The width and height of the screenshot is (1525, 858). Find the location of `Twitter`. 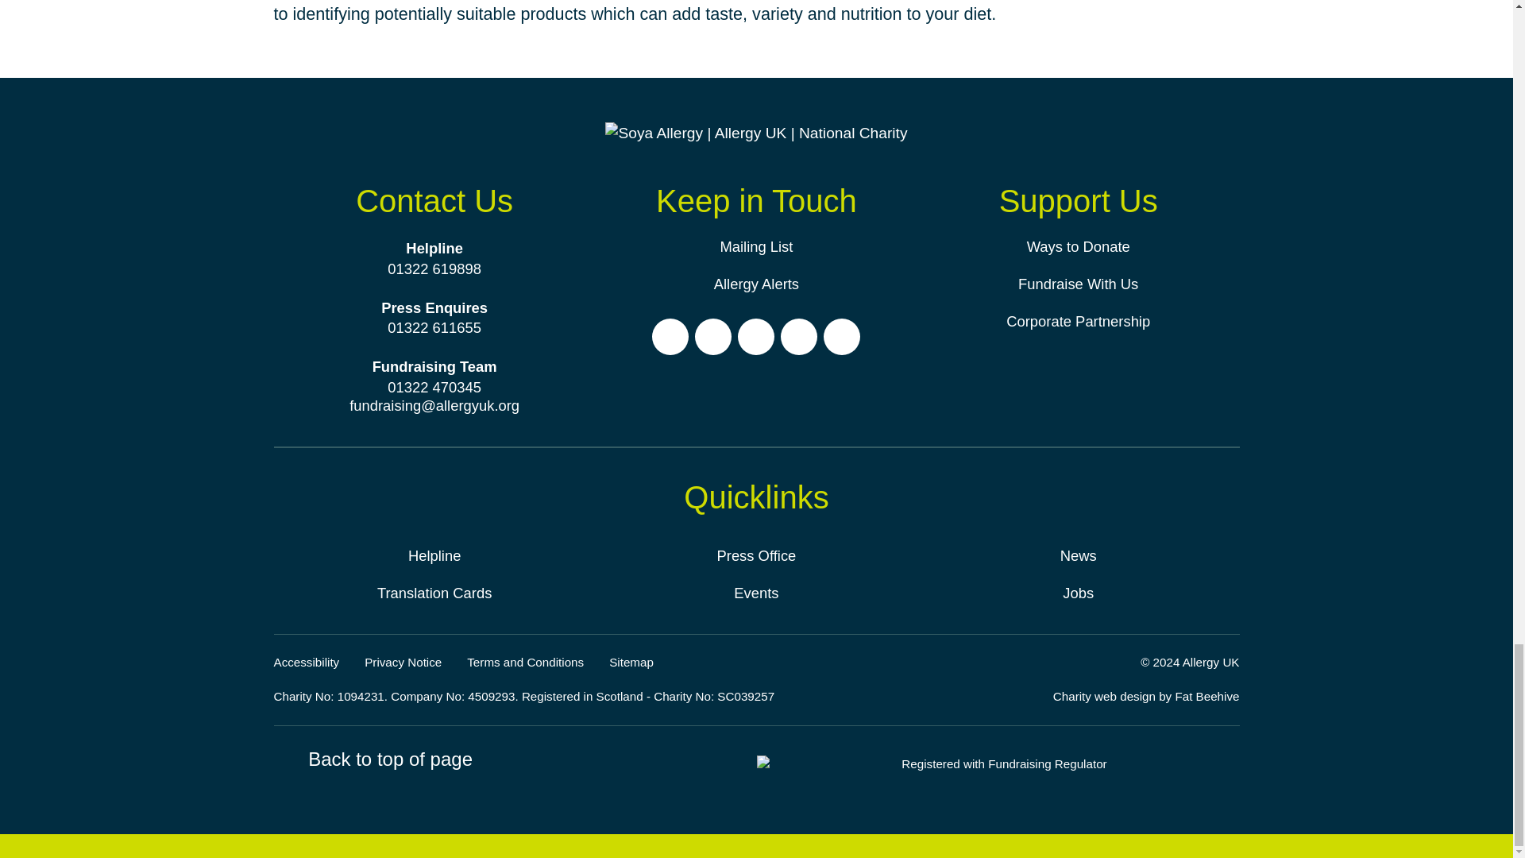

Twitter is located at coordinates (756, 337).